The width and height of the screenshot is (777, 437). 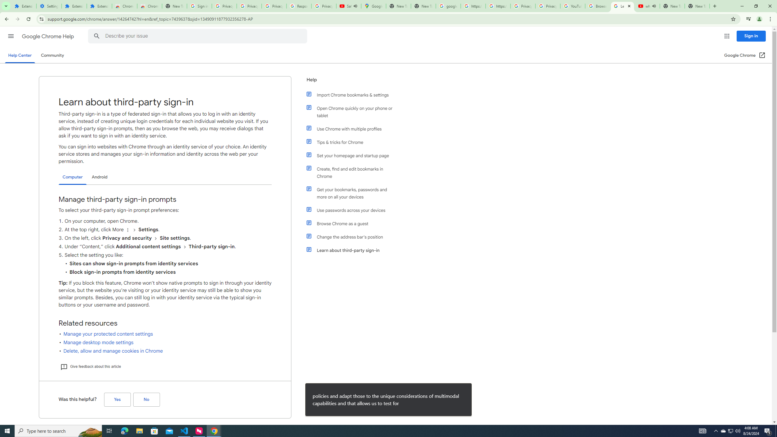 What do you see at coordinates (90, 367) in the screenshot?
I see `Give feedback about this article` at bounding box center [90, 367].